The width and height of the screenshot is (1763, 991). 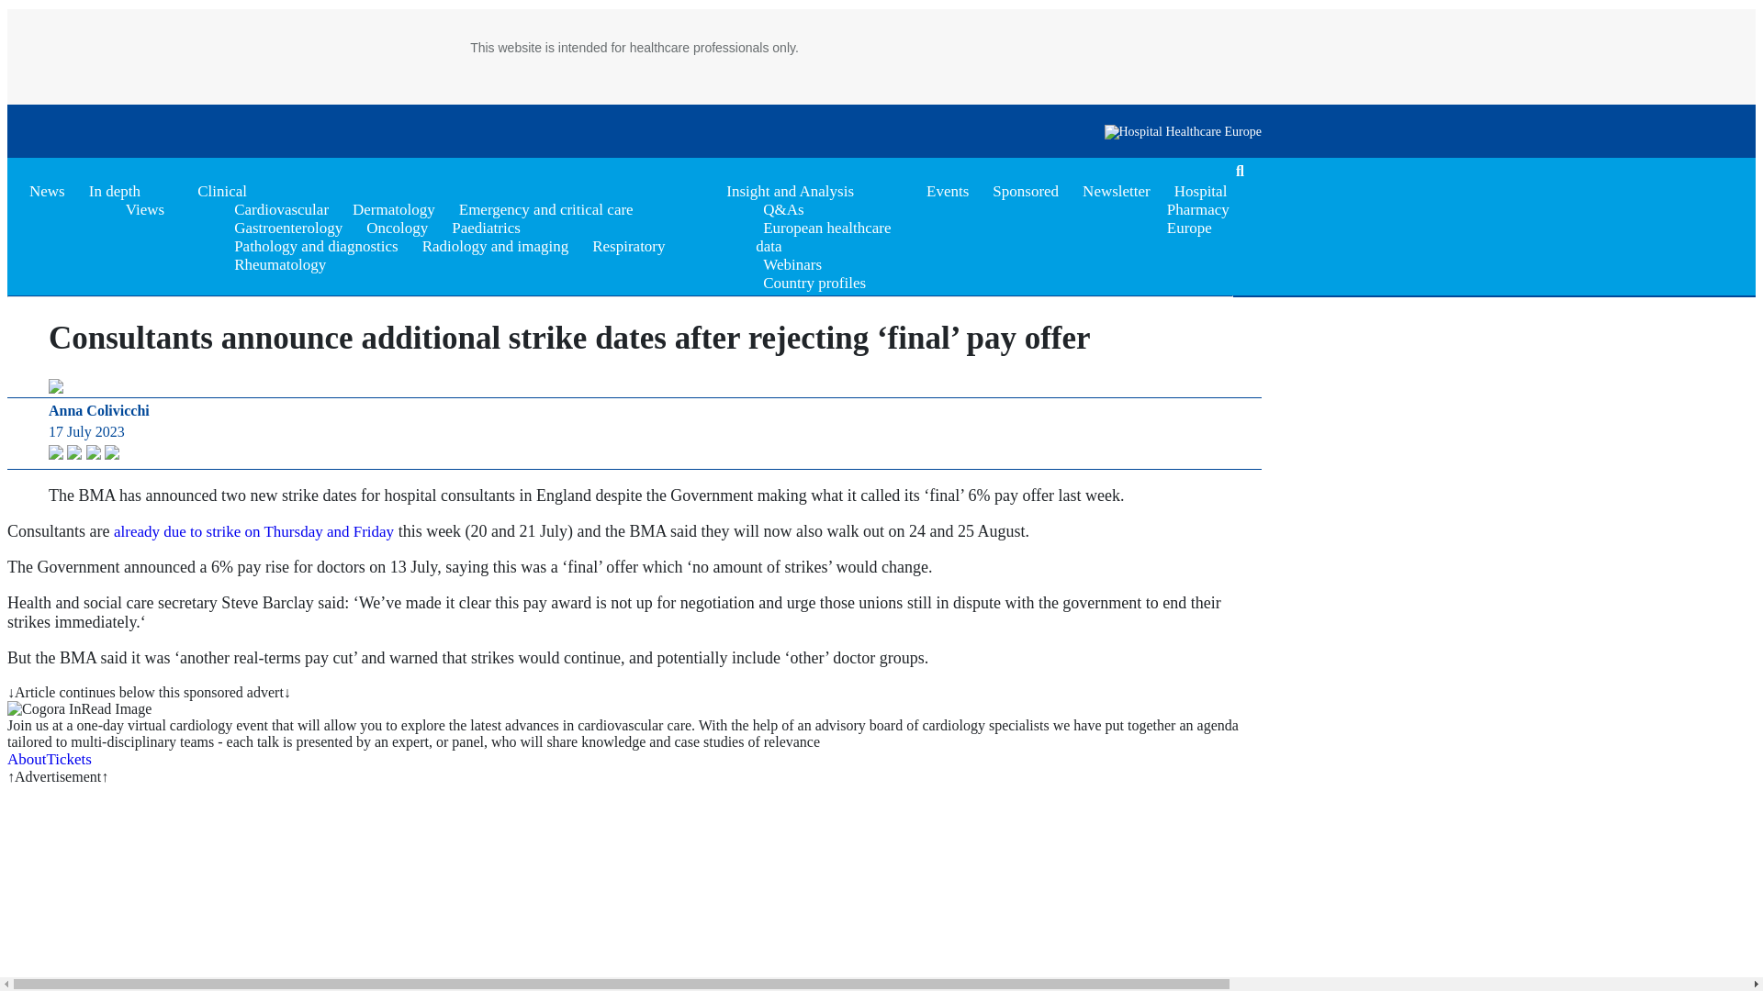 What do you see at coordinates (628, 246) in the screenshot?
I see `Respiratory` at bounding box center [628, 246].